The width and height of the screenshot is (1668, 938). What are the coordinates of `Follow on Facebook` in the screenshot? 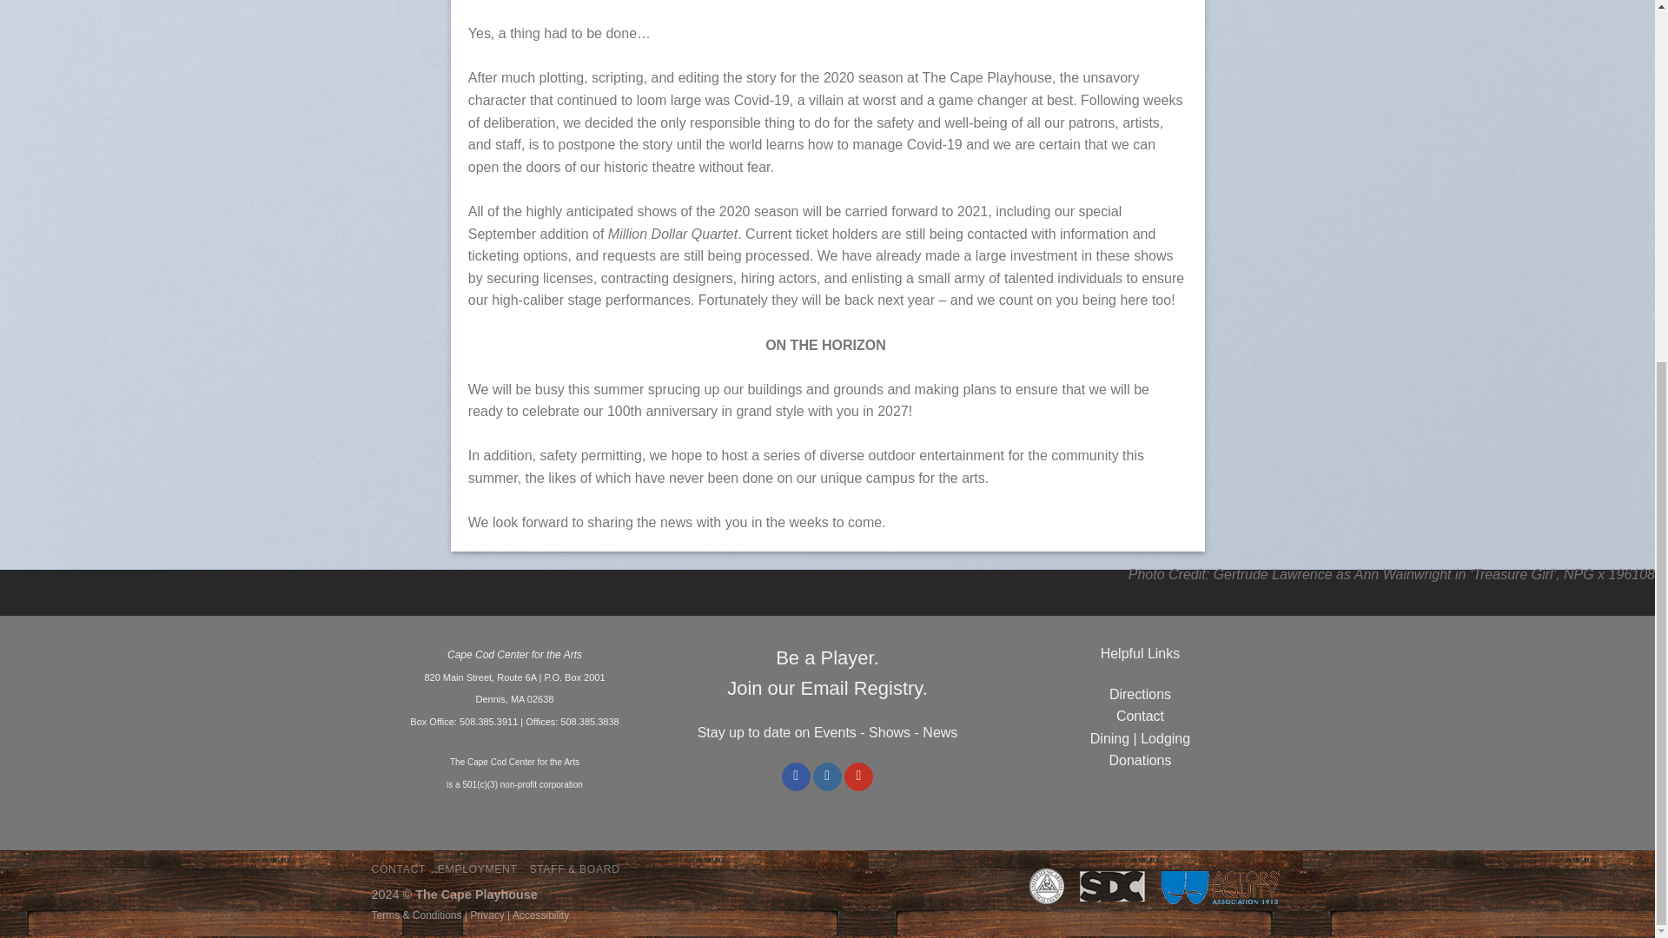 It's located at (796, 776).